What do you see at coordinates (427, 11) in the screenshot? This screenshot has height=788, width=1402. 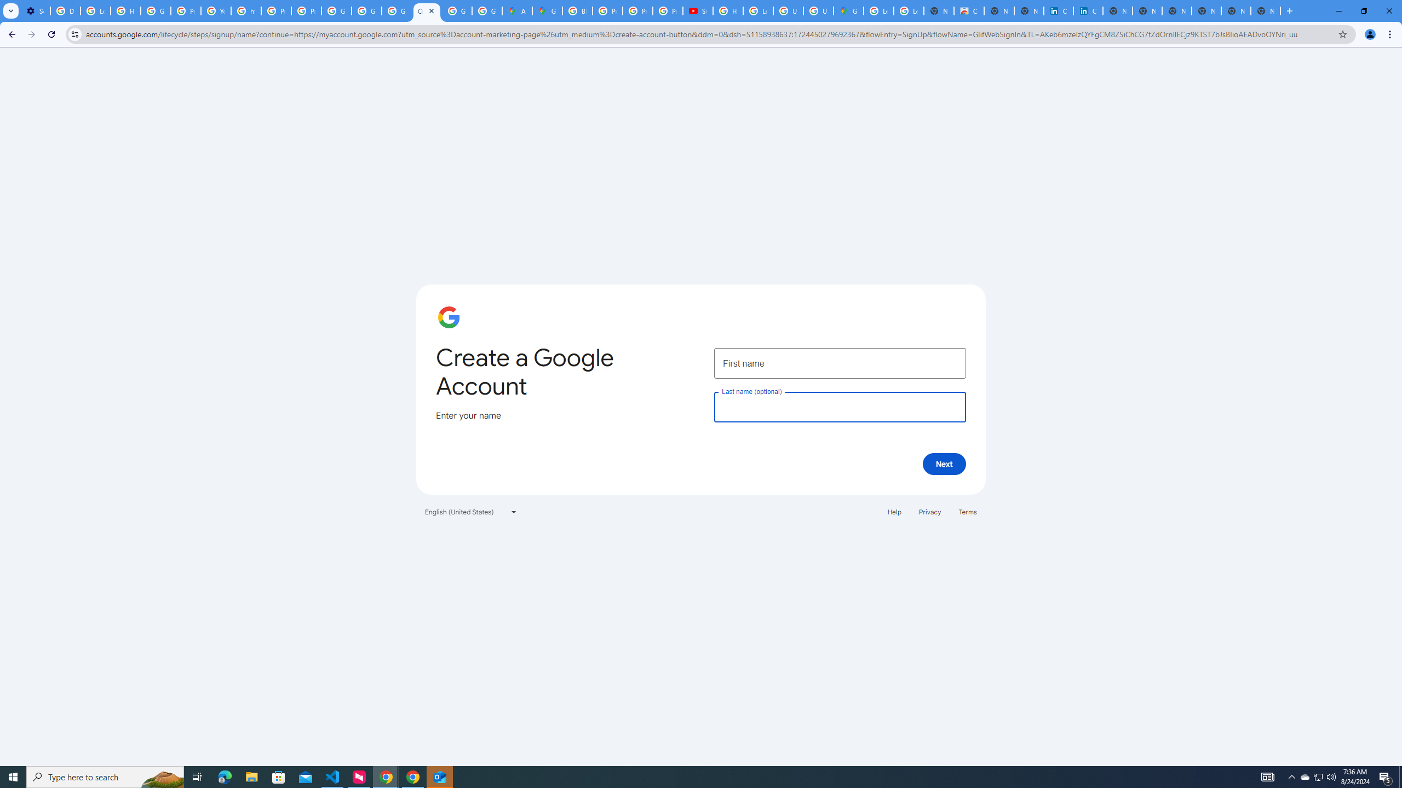 I see `Create your Google Account` at bounding box center [427, 11].